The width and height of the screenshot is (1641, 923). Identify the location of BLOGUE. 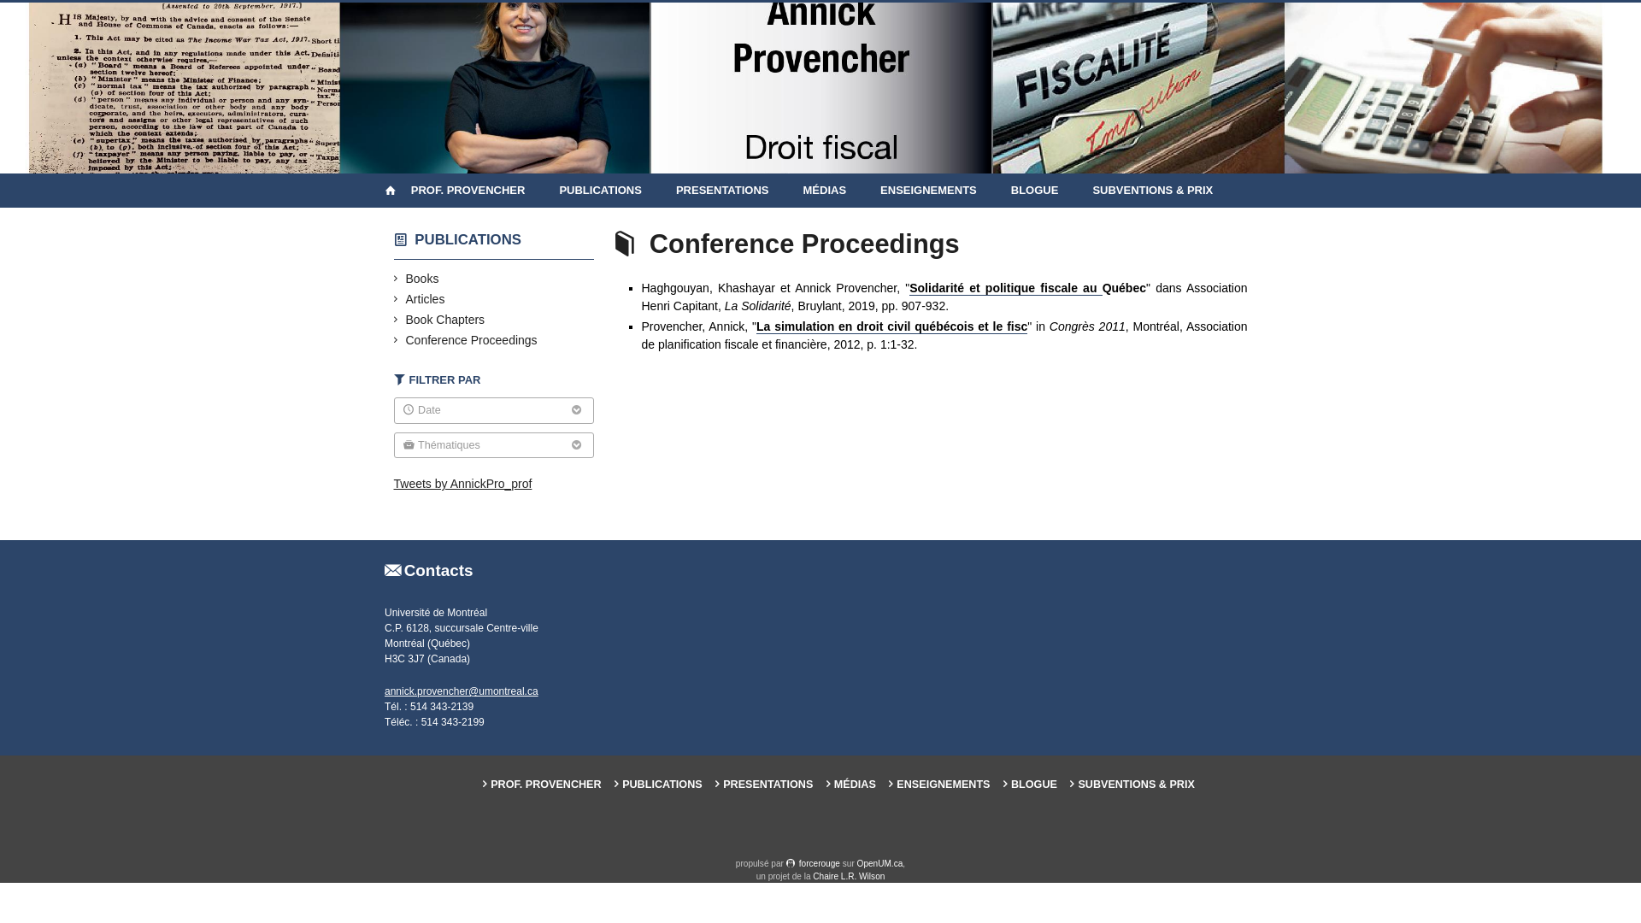
(1031, 785).